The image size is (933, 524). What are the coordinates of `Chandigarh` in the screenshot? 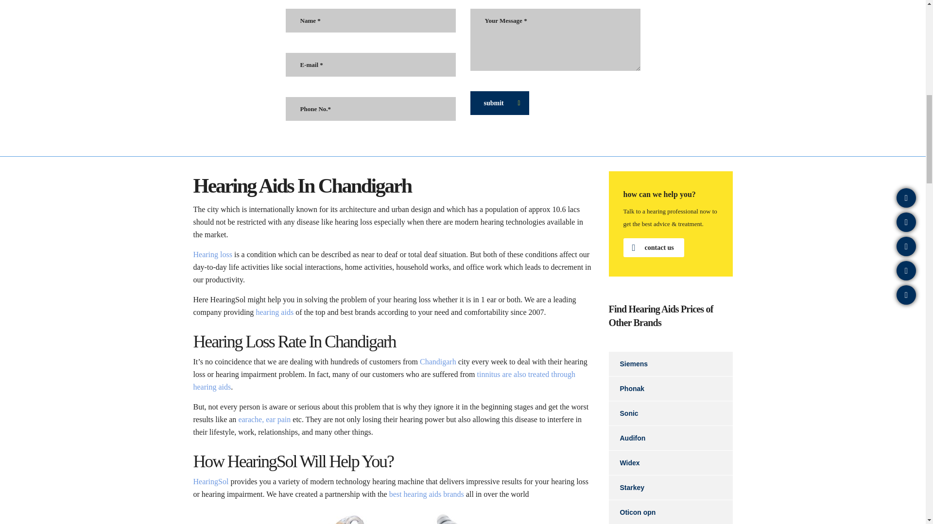 It's located at (438, 361).